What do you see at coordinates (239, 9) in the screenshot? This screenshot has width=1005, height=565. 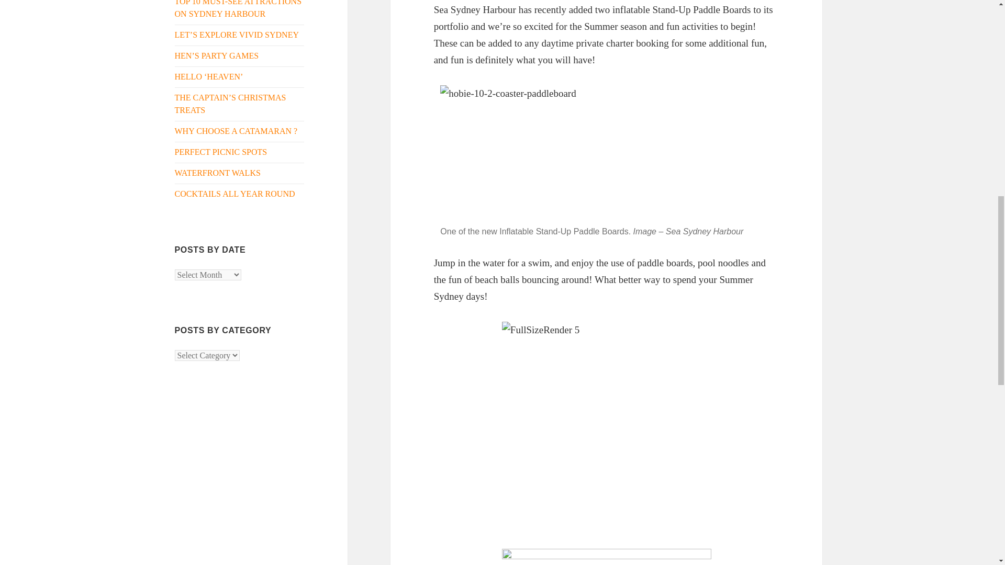 I see `TOP 10 MUST-SEE ATTRACTIONS ON SYDNEY HARBOUR` at bounding box center [239, 9].